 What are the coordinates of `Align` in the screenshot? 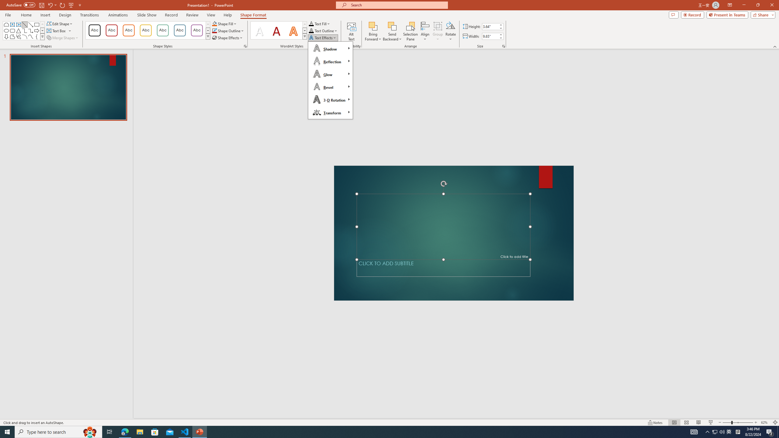 It's located at (425, 31).